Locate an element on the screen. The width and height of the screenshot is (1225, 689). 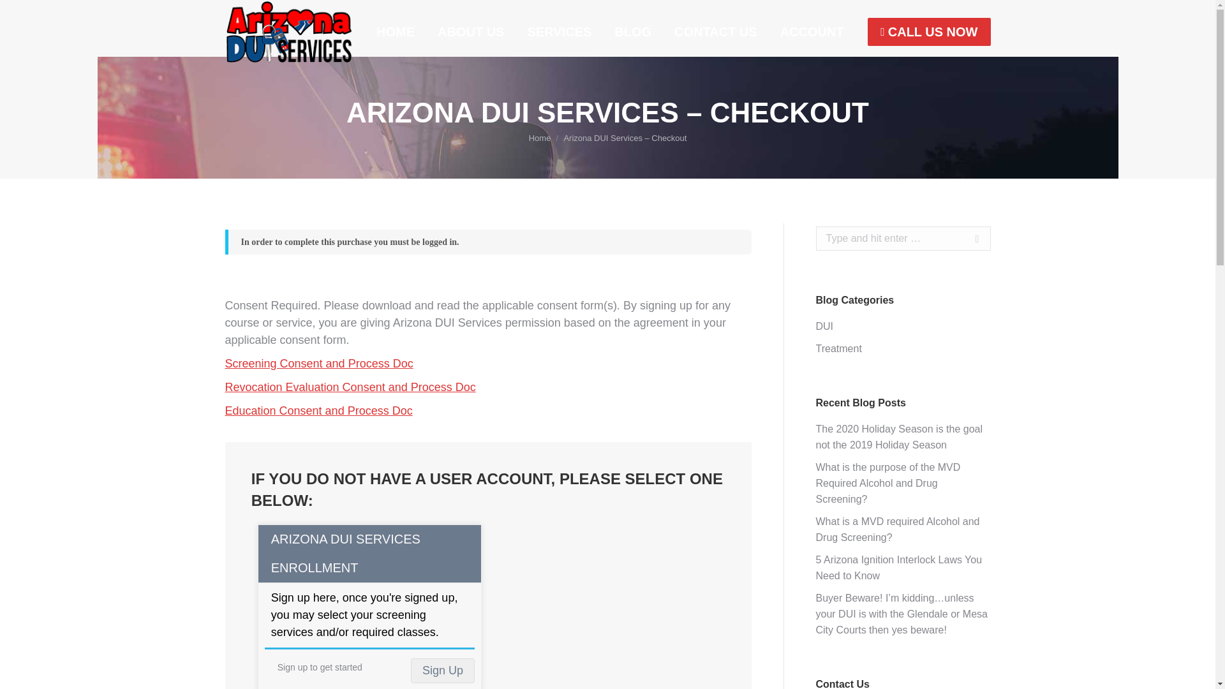
CALL US NOW is located at coordinates (928, 32).